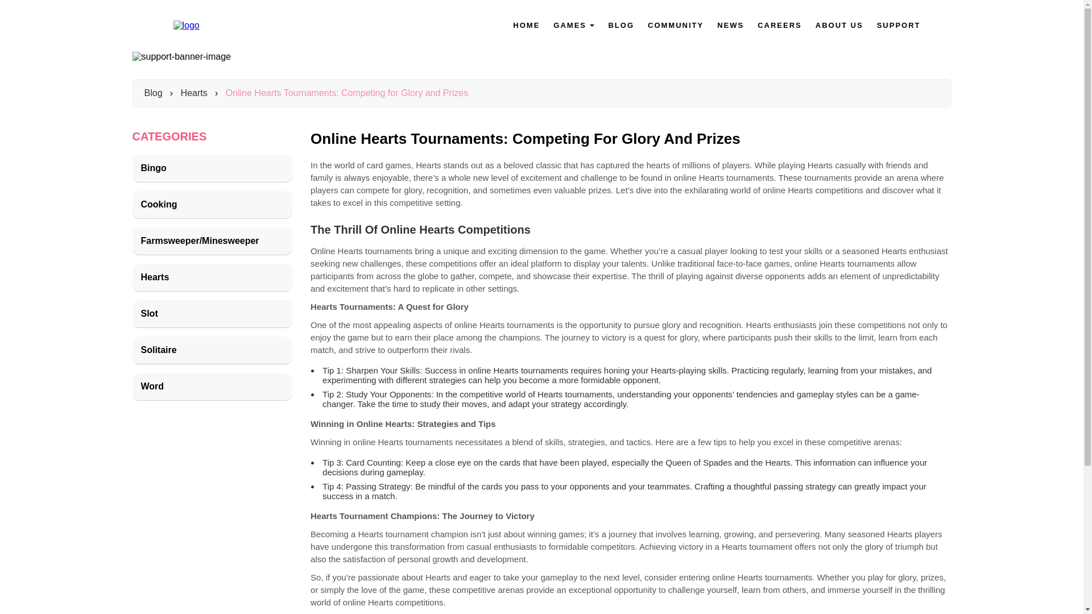 The width and height of the screenshot is (1092, 614). What do you see at coordinates (570, 25) in the screenshot?
I see `GAMES` at bounding box center [570, 25].